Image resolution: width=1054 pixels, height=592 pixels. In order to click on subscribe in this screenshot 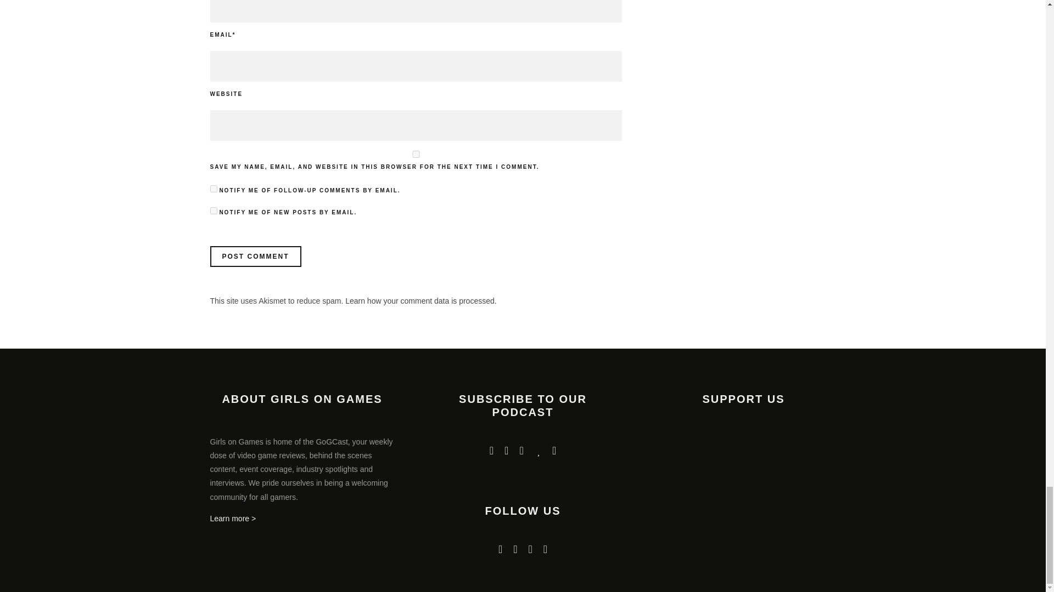, I will do `click(213, 189)`.